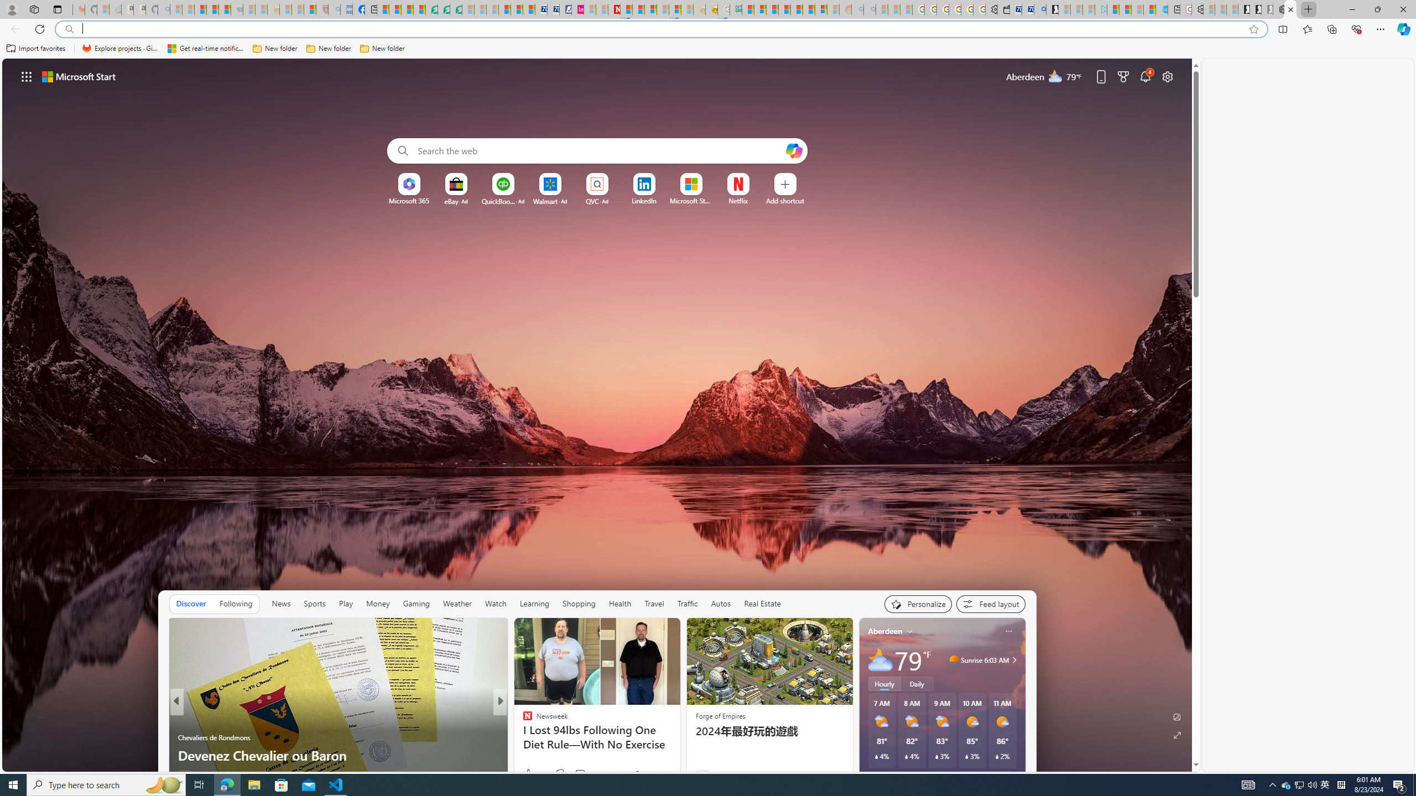 Image resolution: width=1416 pixels, height=796 pixels. I want to click on Real Estate, so click(762, 604).